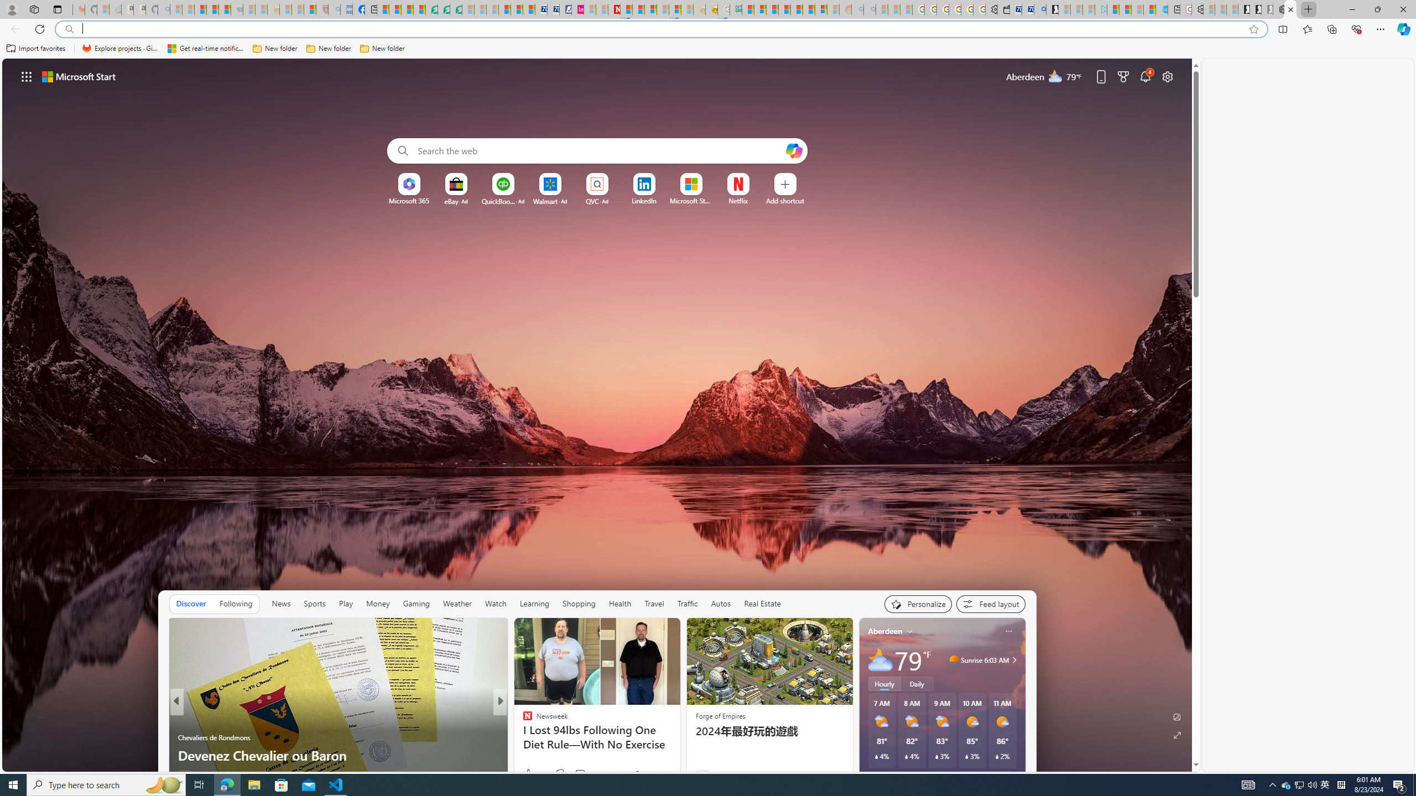 Image resolution: width=1416 pixels, height=796 pixels. I want to click on Real Estate, so click(762, 604).